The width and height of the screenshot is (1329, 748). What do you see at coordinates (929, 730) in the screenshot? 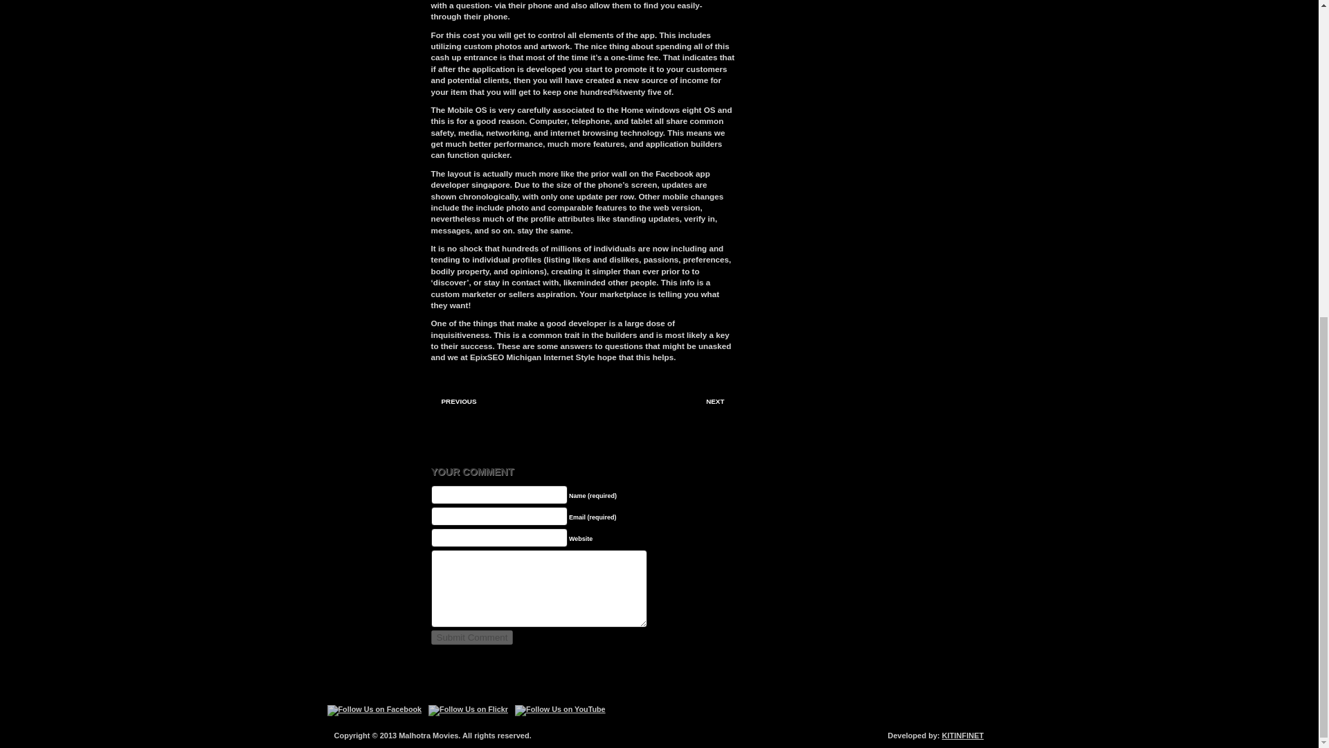
I see `Wordspop` at bounding box center [929, 730].